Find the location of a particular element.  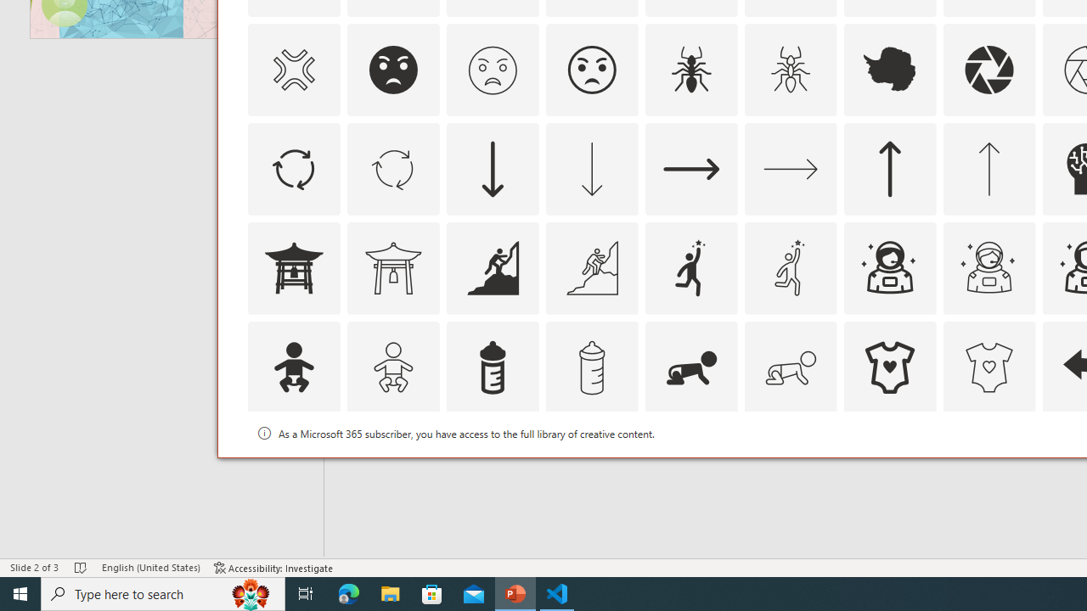

AutomationID: Icons_ArrowDown_M is located at coordinates (591, 168).